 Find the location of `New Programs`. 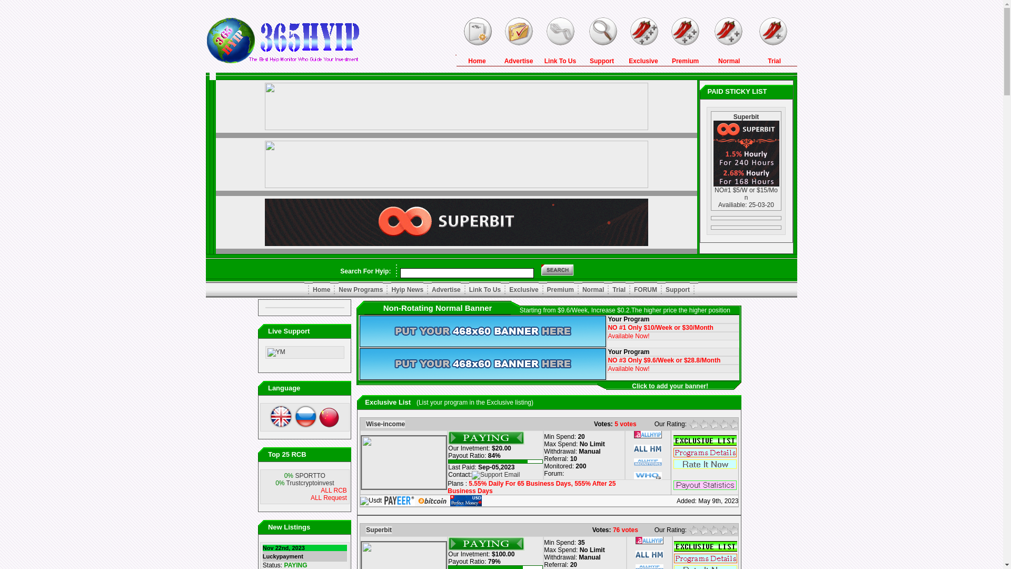

New Programs is located at coordinates (361, 290).